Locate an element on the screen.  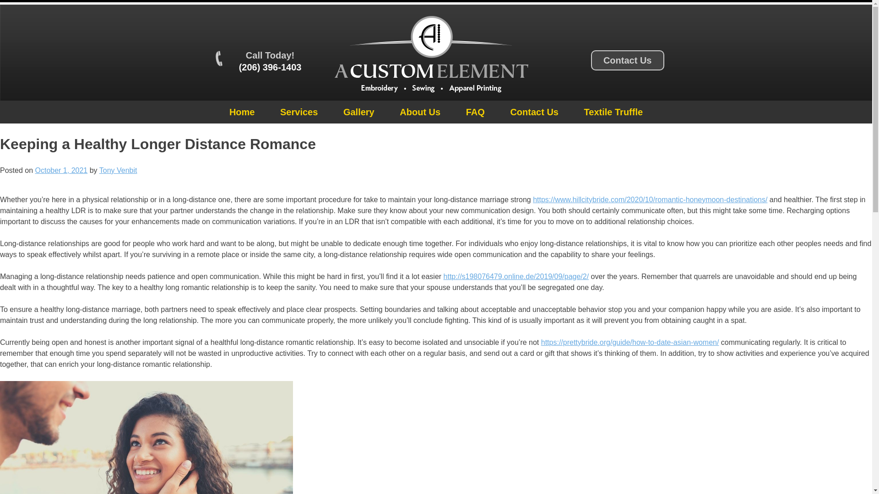
Services is located at coordinates (298, 112).